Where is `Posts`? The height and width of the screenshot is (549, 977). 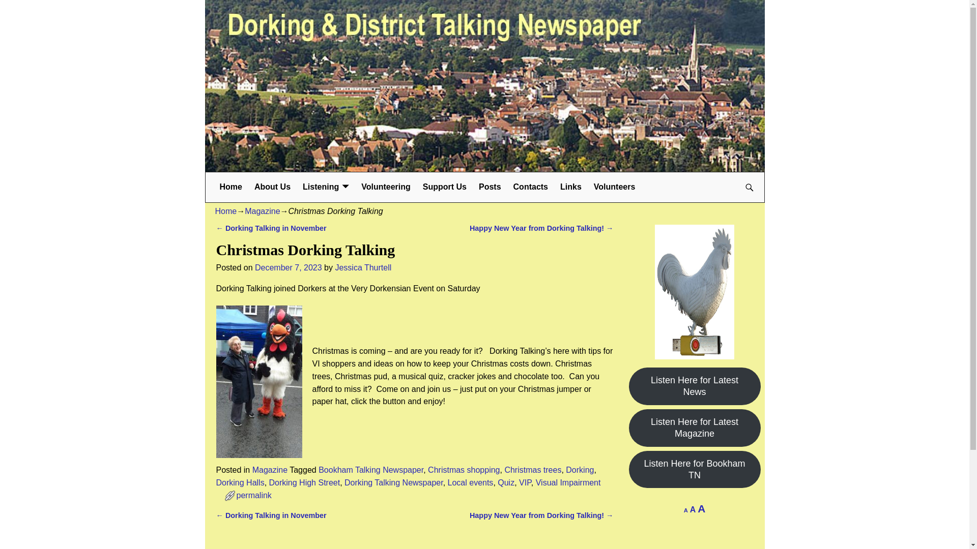 Posts is located at coordinates (490, 187).